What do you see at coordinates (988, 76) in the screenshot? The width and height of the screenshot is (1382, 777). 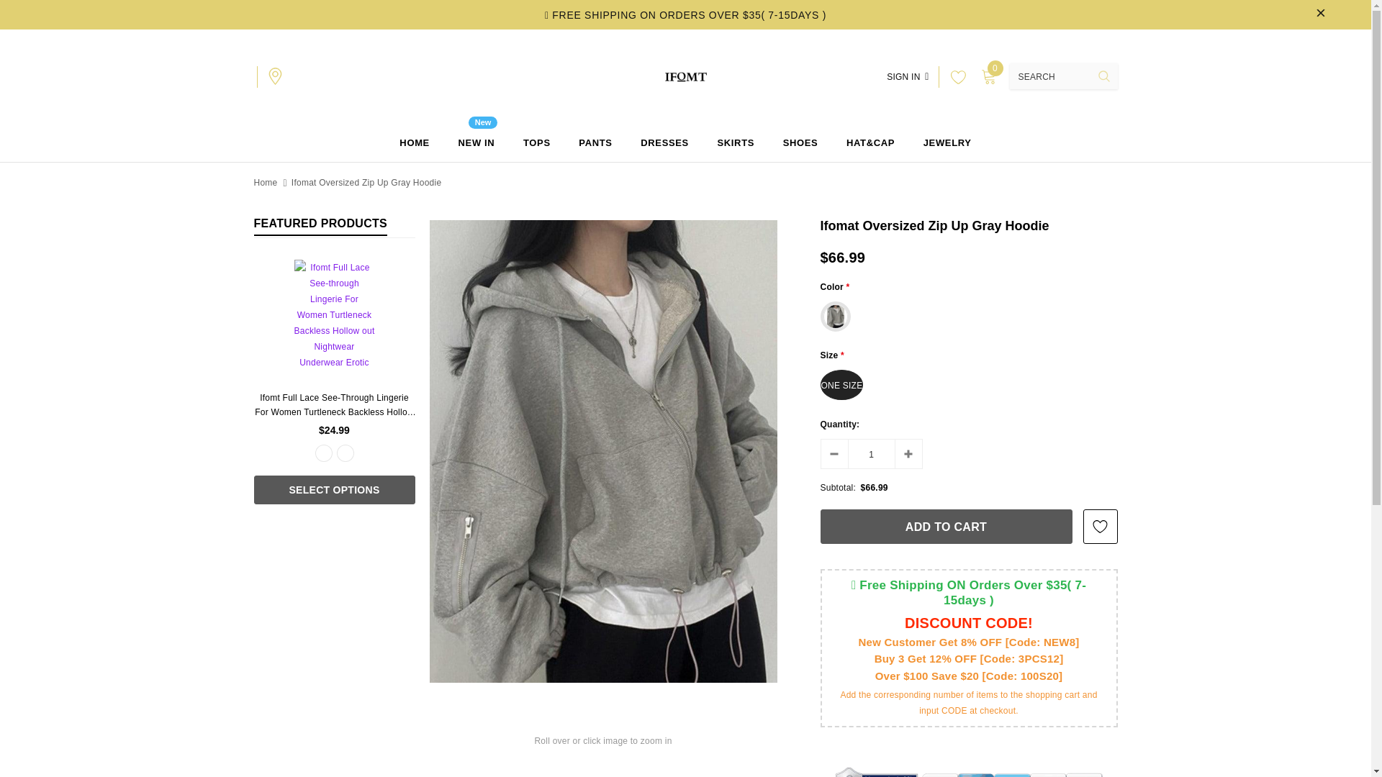 I see `0` at bounding box center [988, 76].